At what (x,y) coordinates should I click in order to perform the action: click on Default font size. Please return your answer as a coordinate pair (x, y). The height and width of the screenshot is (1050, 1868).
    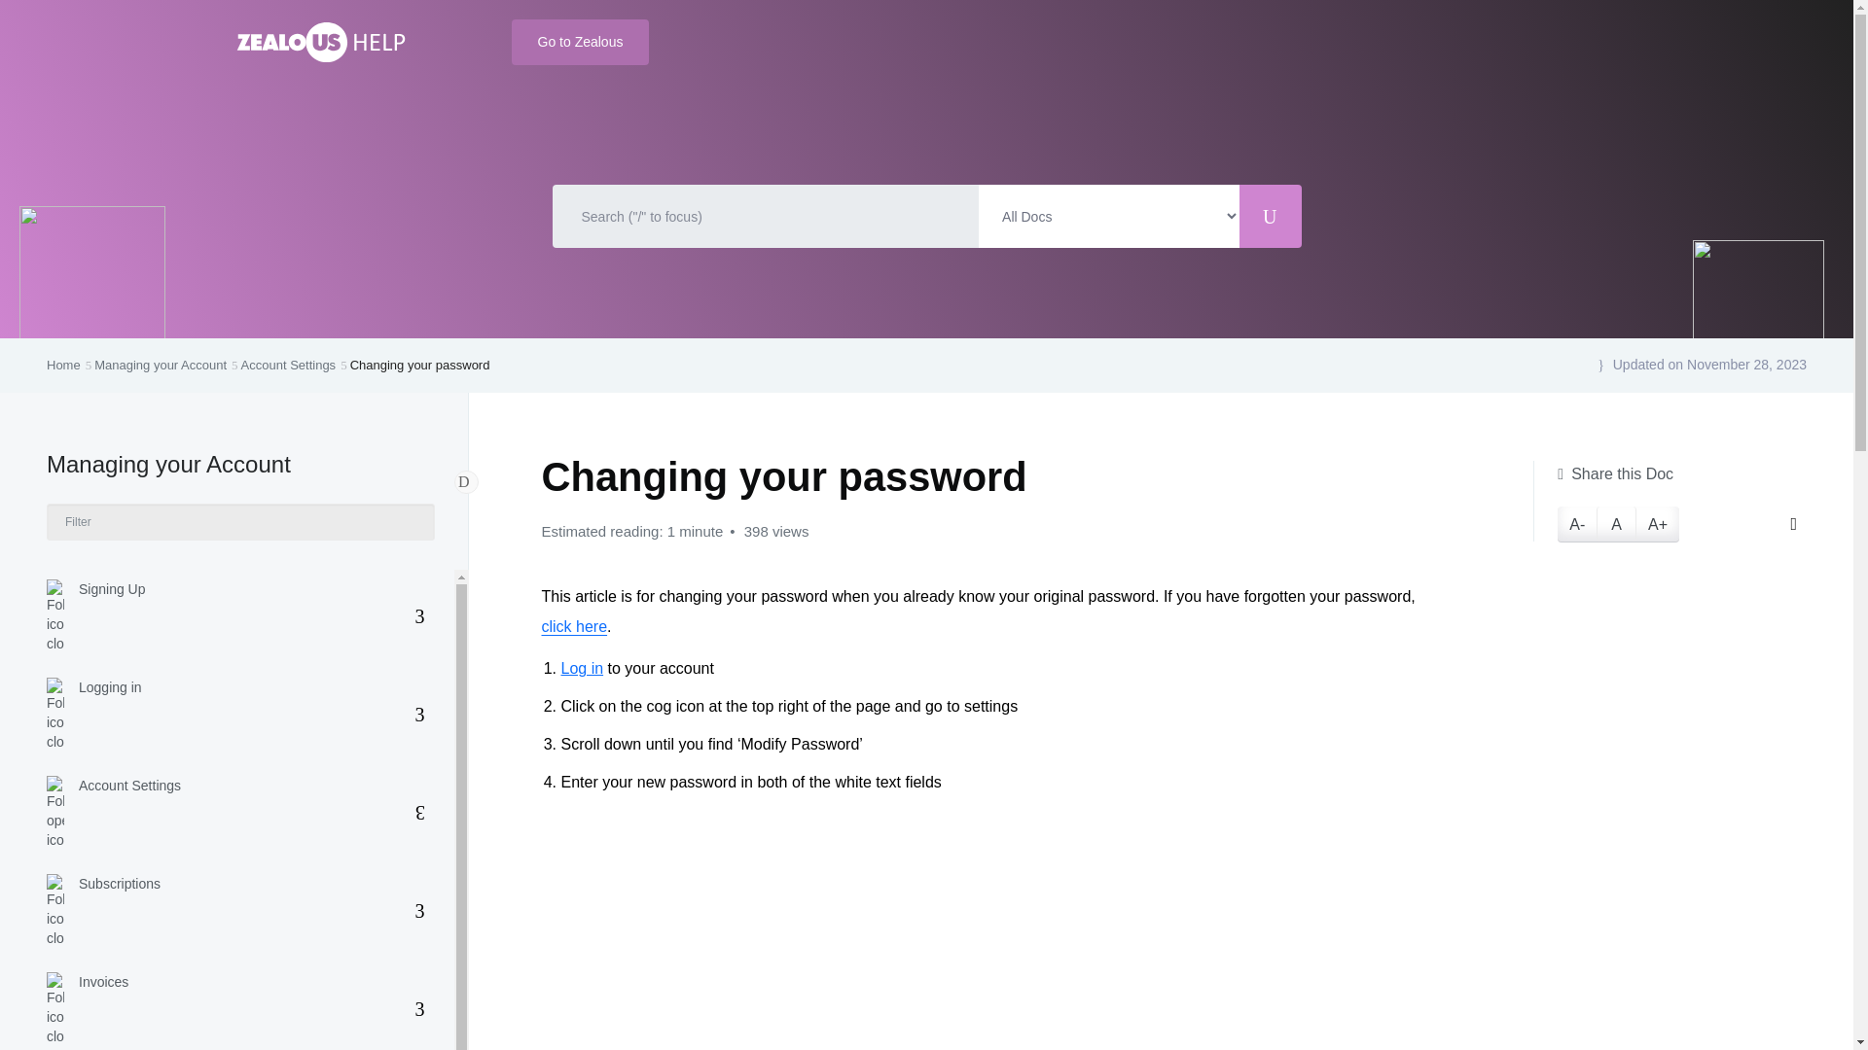
    Looking at the image, I should click on (1616, 523).